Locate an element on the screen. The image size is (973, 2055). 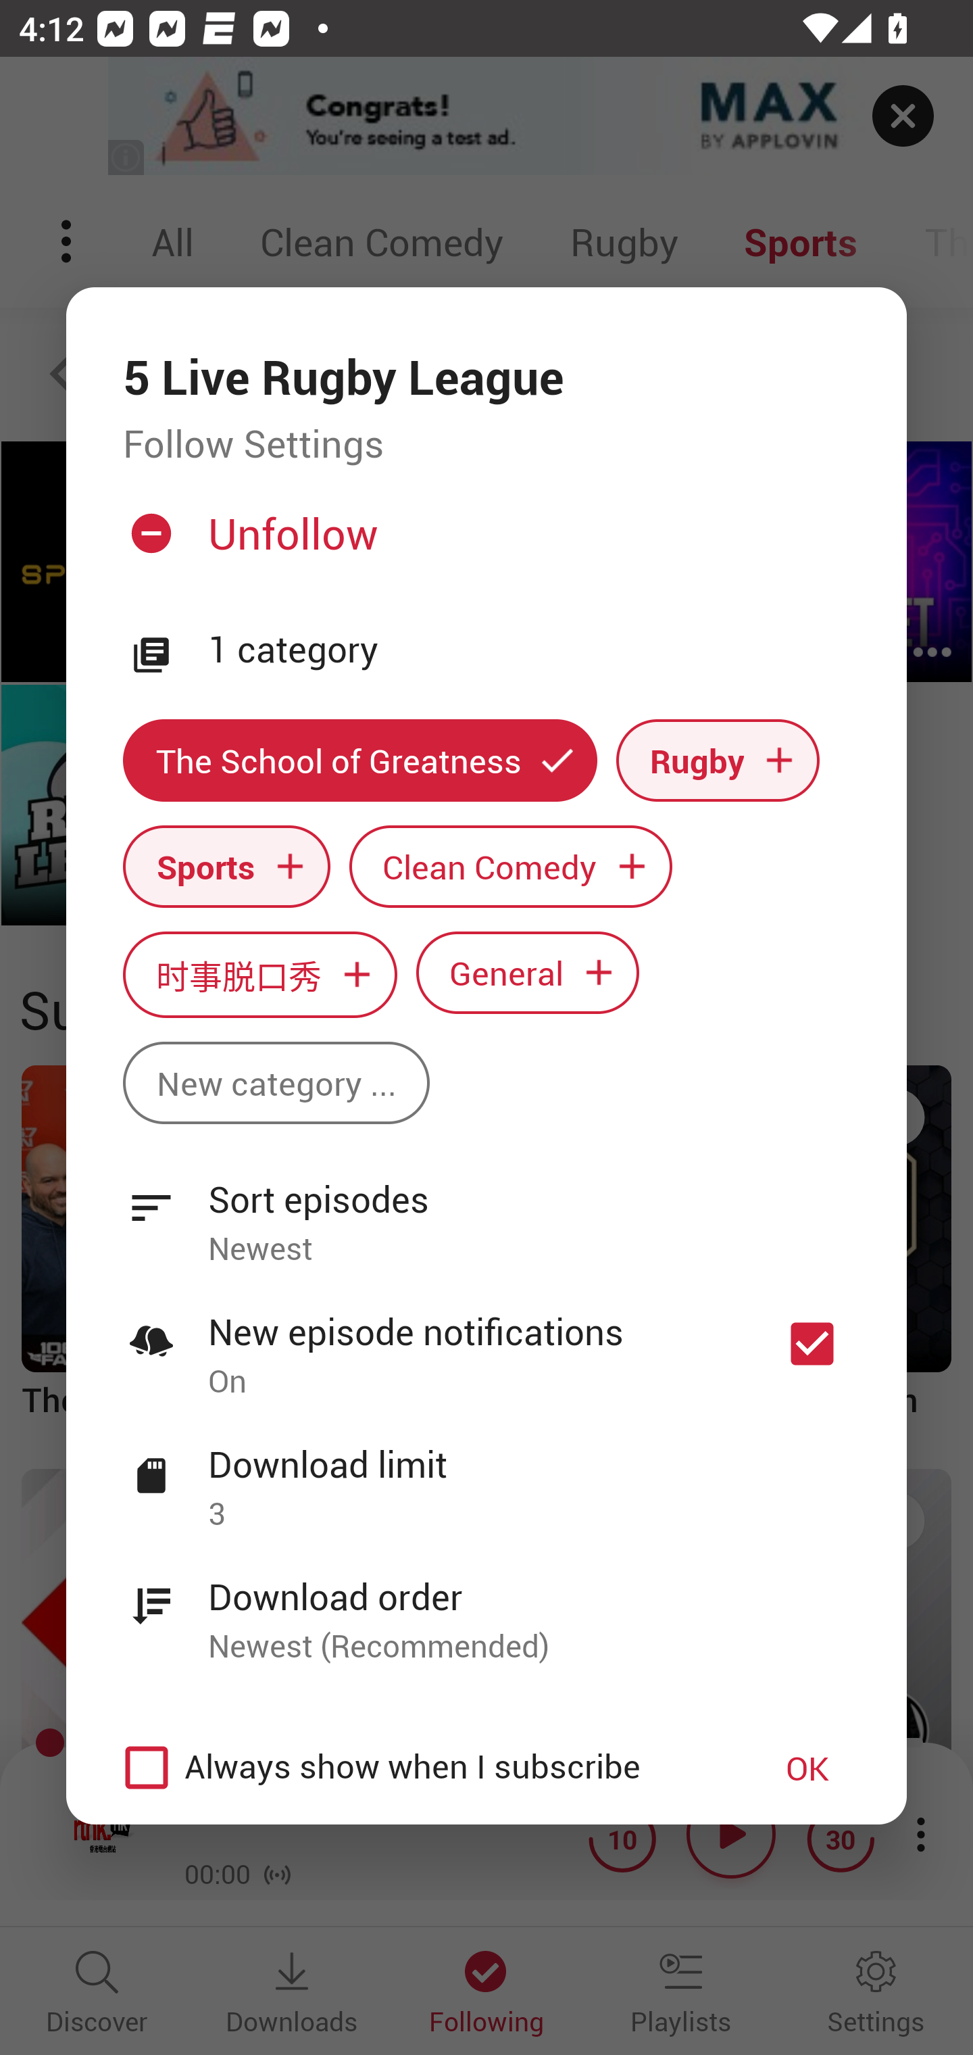
Unfollow is located at coordinates (484, 544).